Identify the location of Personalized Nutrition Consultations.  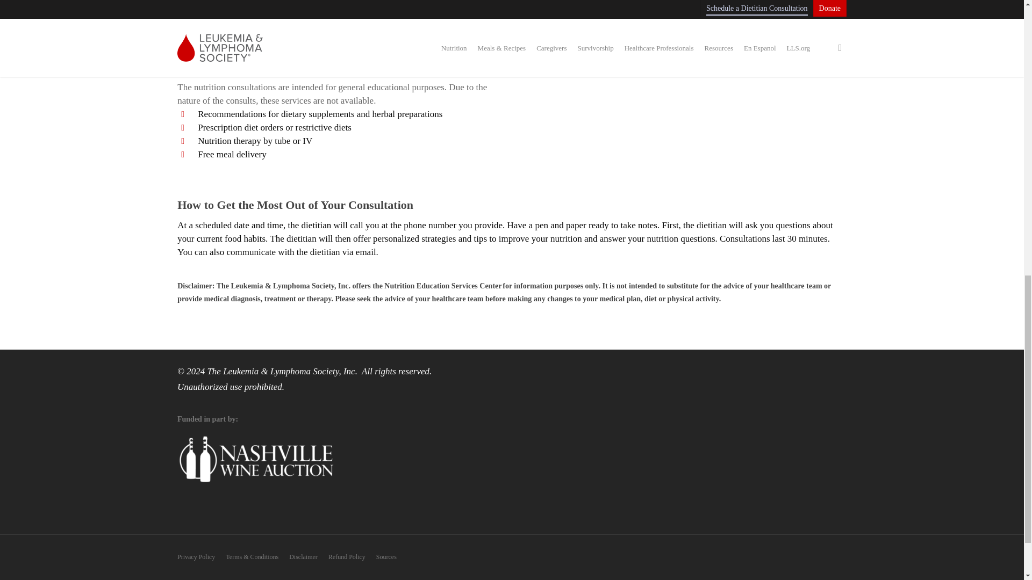
(683, 52).